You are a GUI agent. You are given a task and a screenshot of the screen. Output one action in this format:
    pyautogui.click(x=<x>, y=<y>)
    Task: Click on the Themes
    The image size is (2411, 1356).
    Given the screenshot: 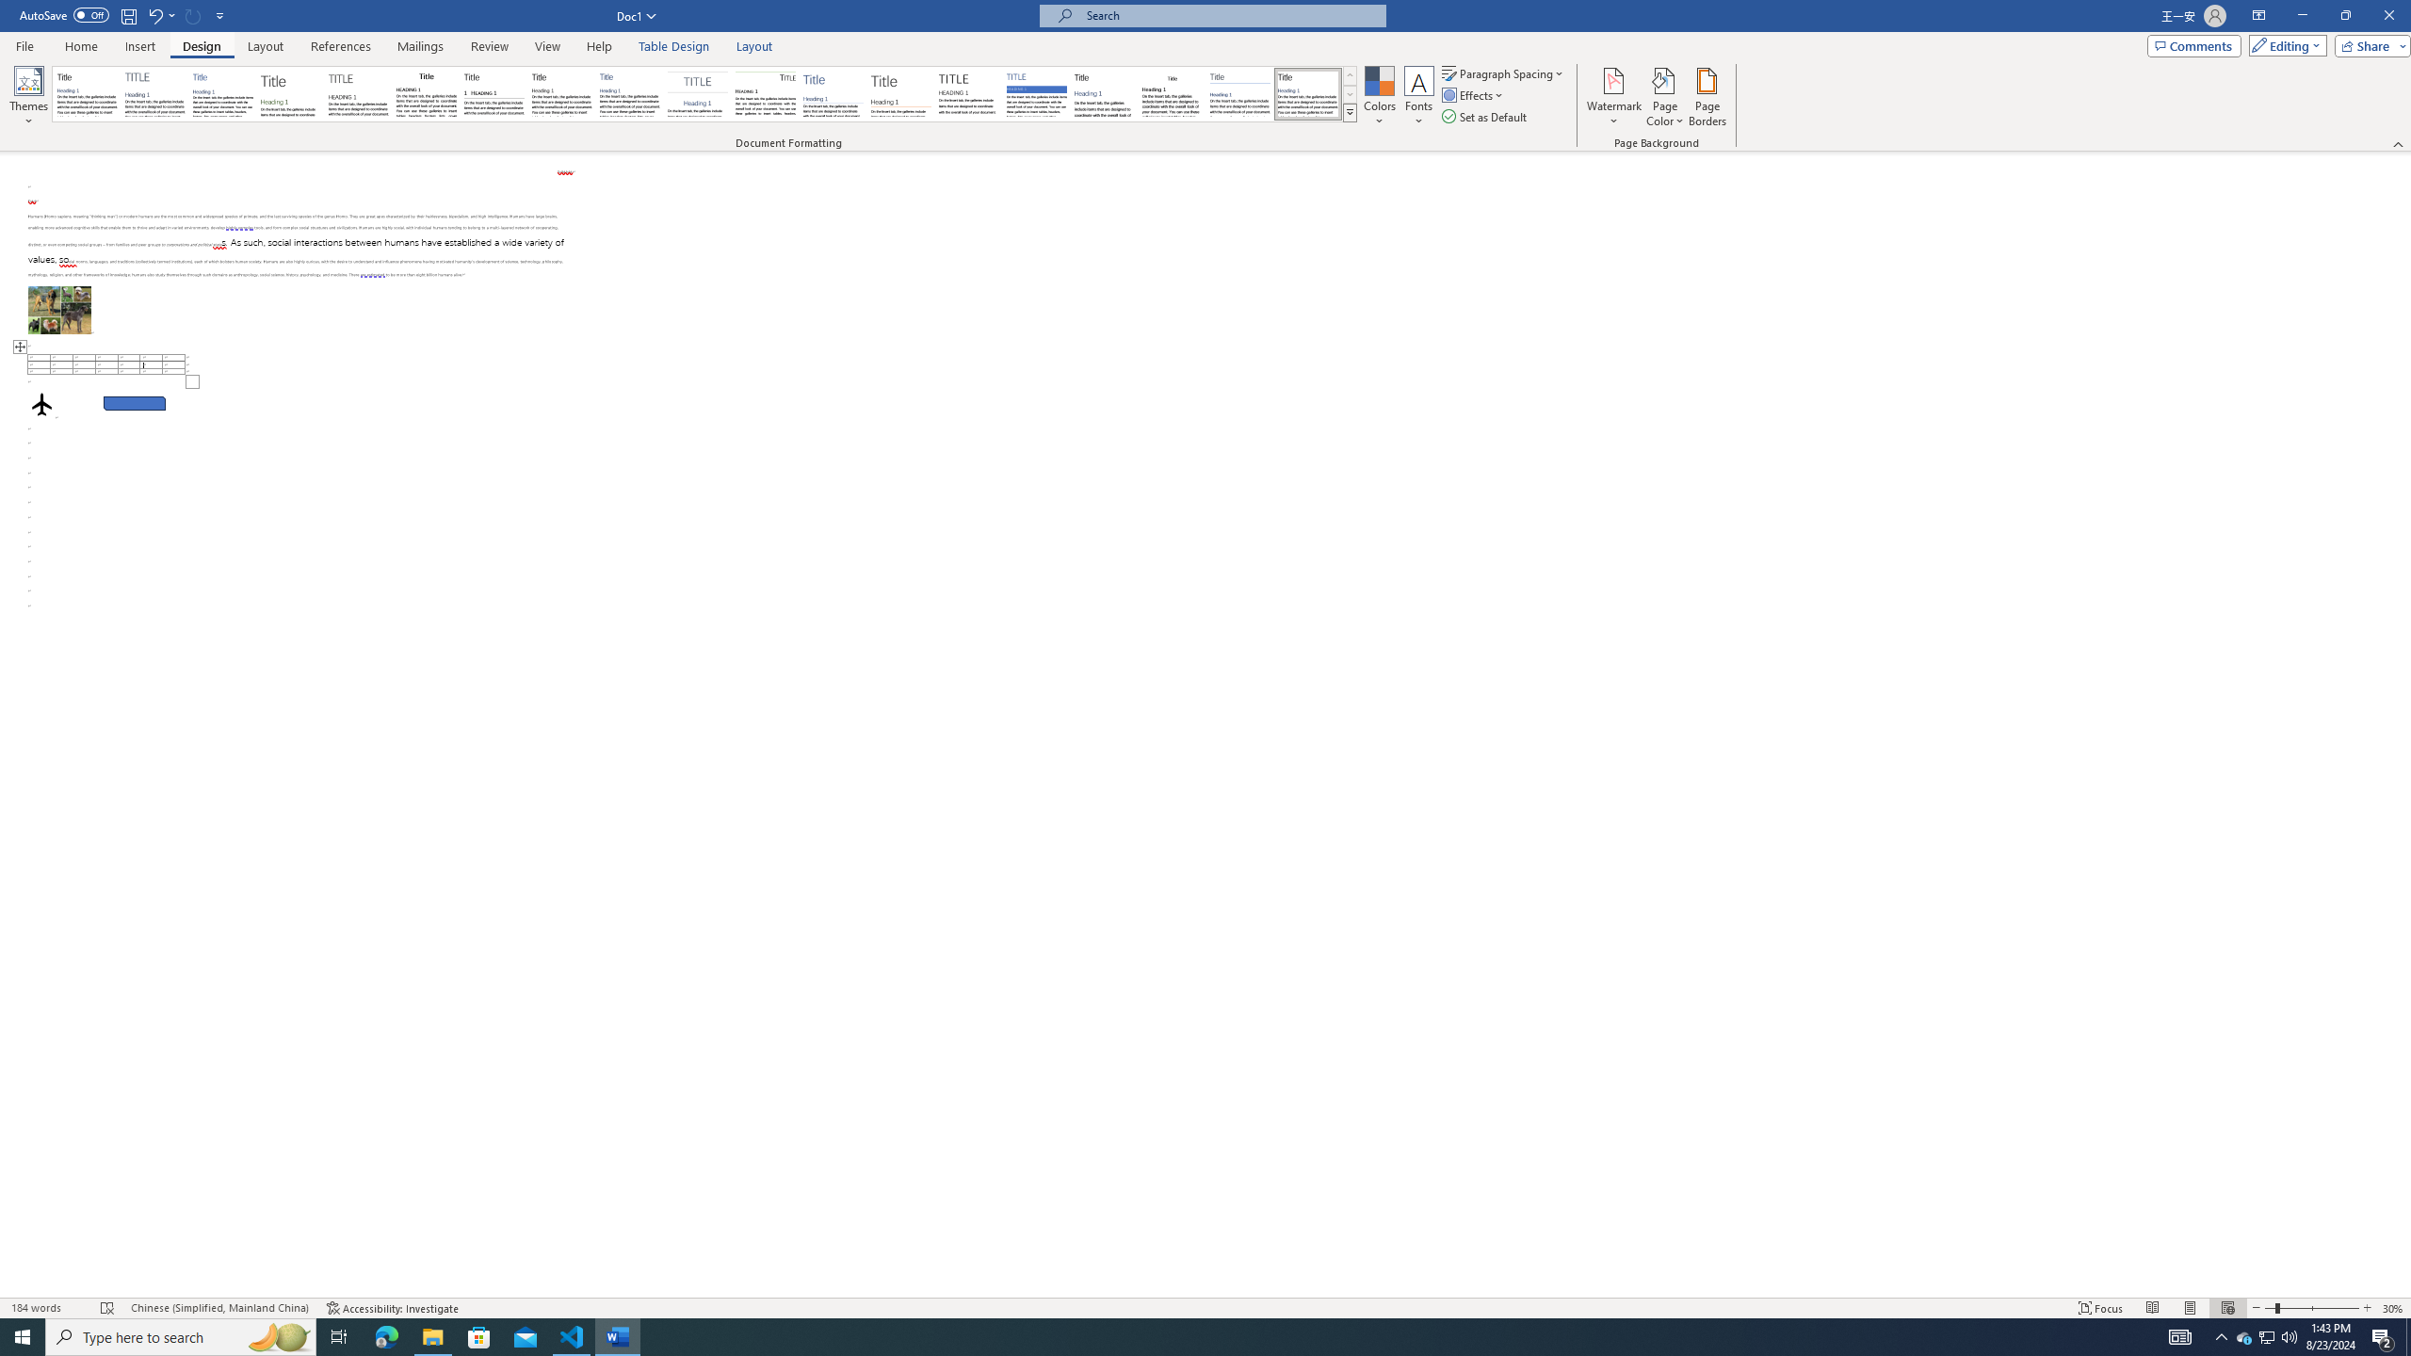 What is the action you would take?
    pyautogui.click(x=28, y=97)
    